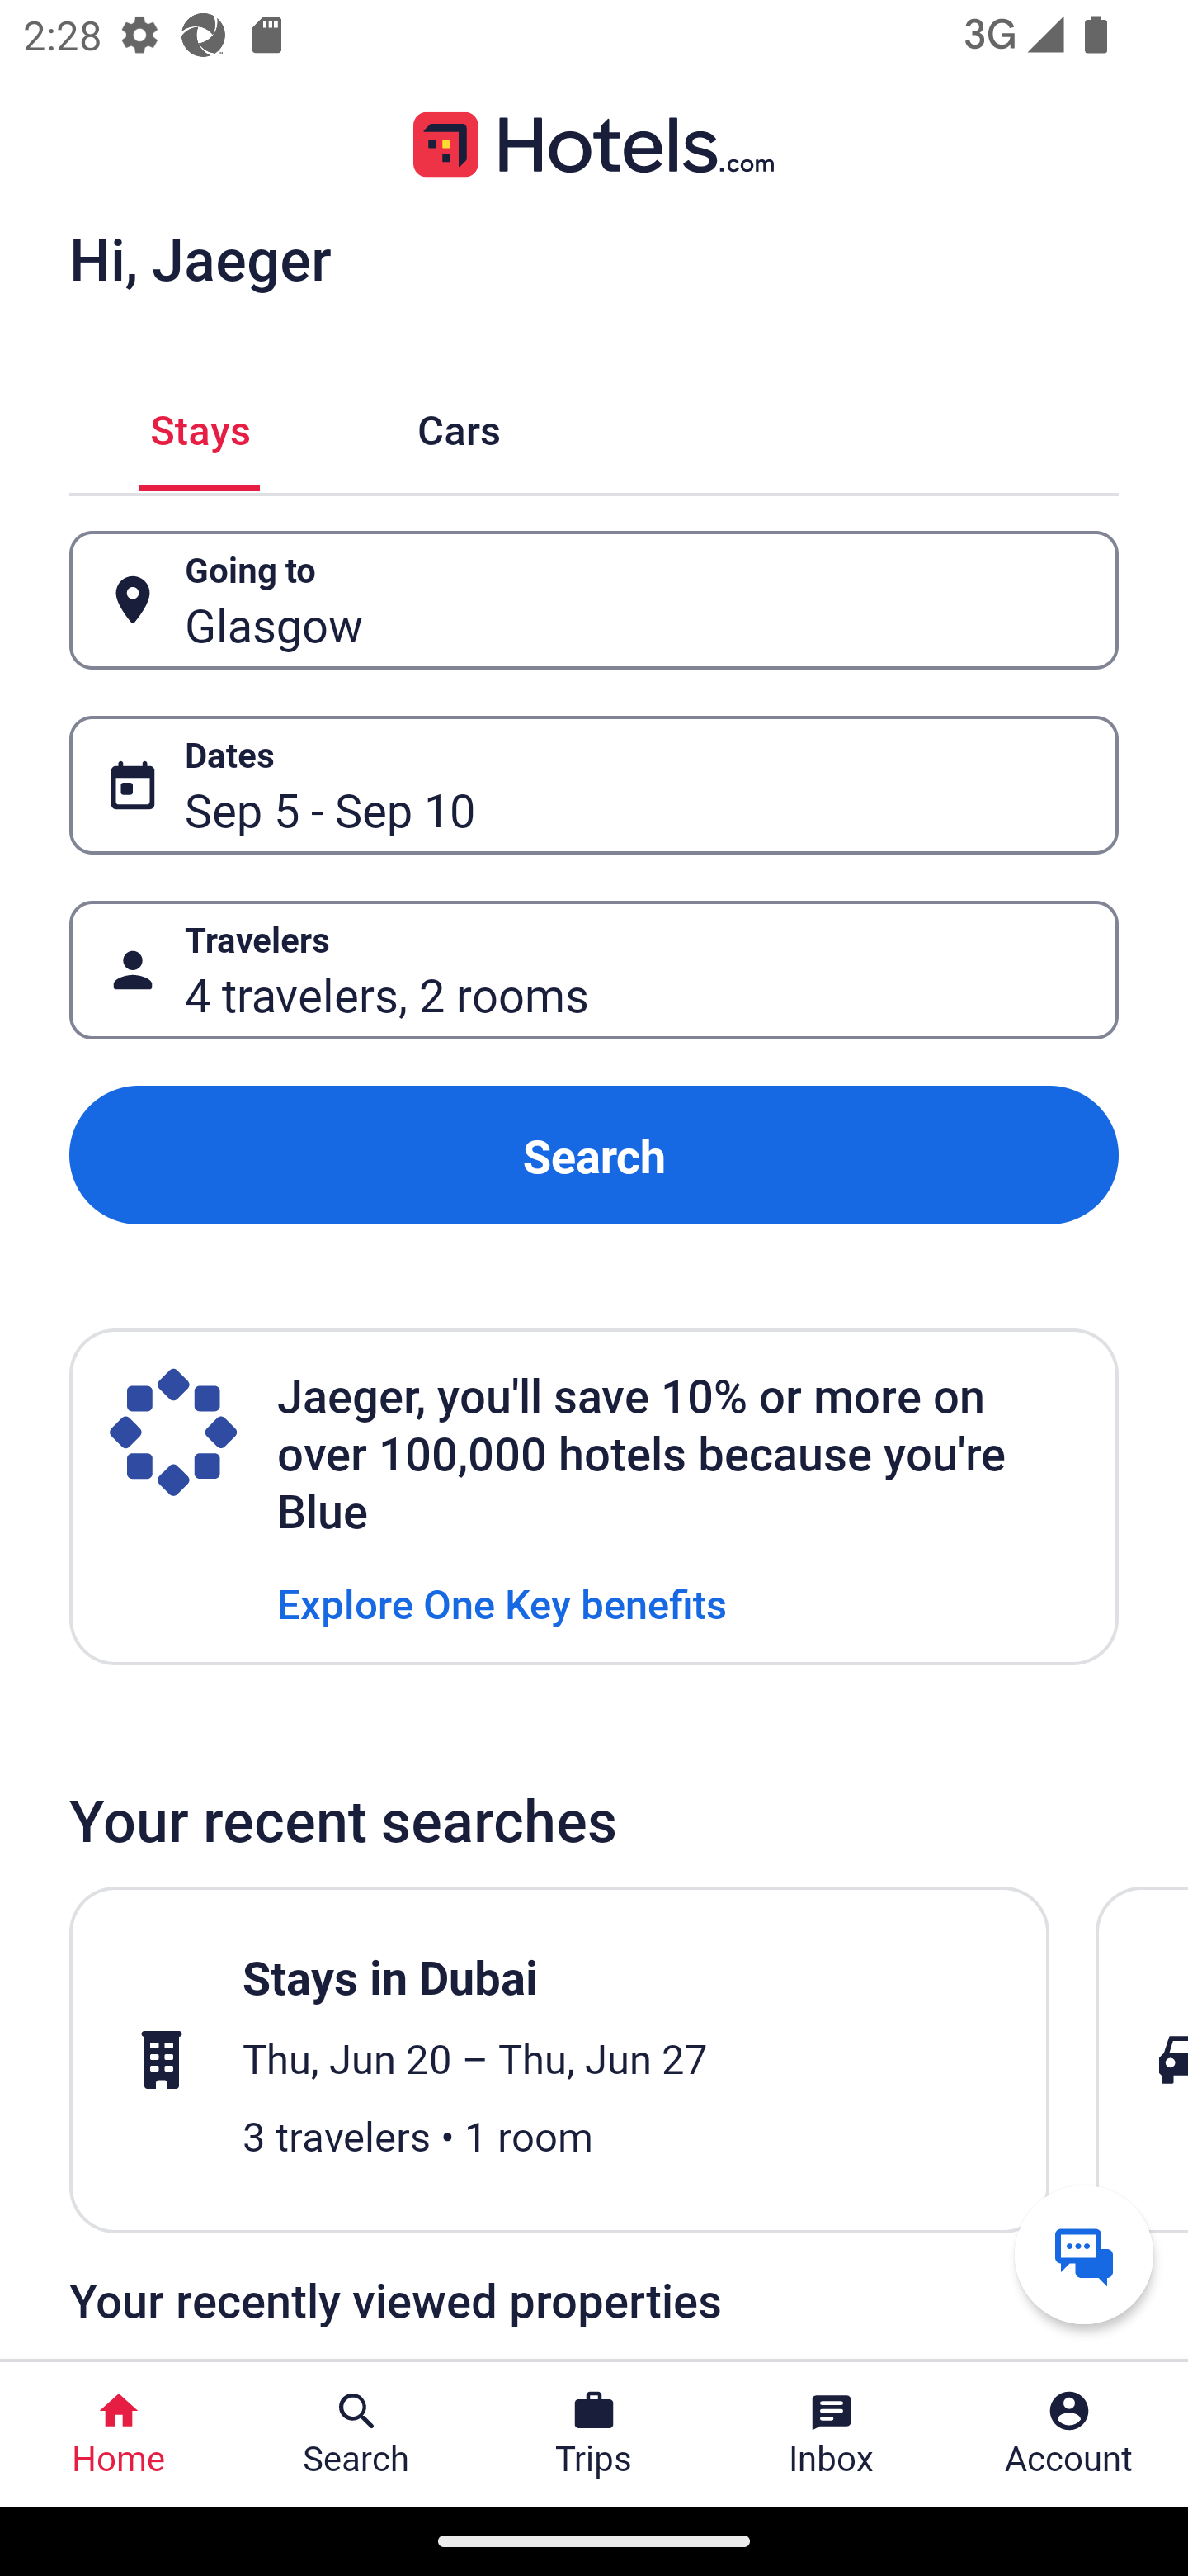 The height and width of the screenshot is (2576, 1188). I want to click on Dates Button Sep 5 - Sep 10, so click(594, 785).